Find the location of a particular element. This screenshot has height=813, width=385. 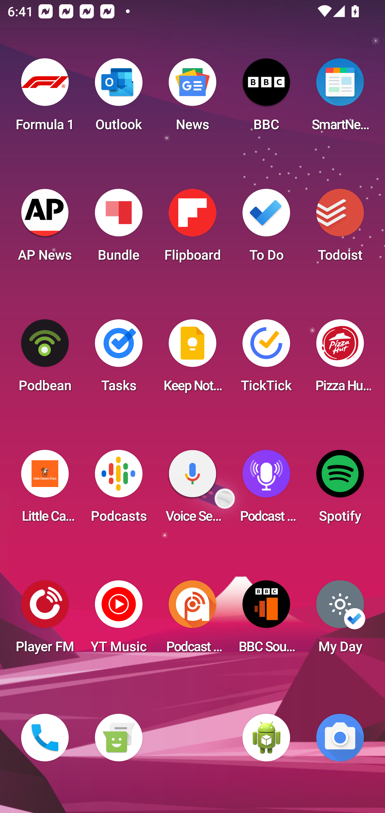

Podcast Player is located at coordinates (266, 489).